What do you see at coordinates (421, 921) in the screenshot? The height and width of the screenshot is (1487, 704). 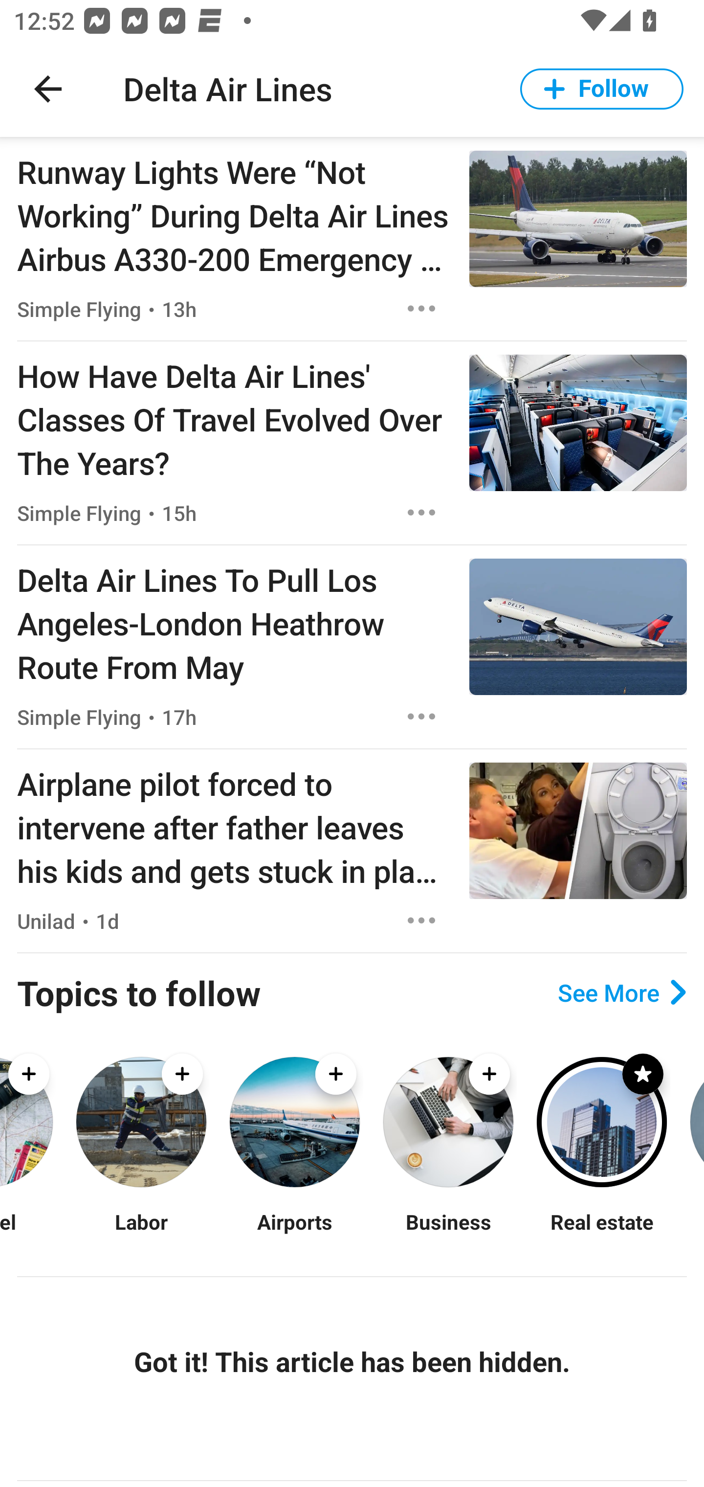 I see `Options` at bounding box center [421, 921].